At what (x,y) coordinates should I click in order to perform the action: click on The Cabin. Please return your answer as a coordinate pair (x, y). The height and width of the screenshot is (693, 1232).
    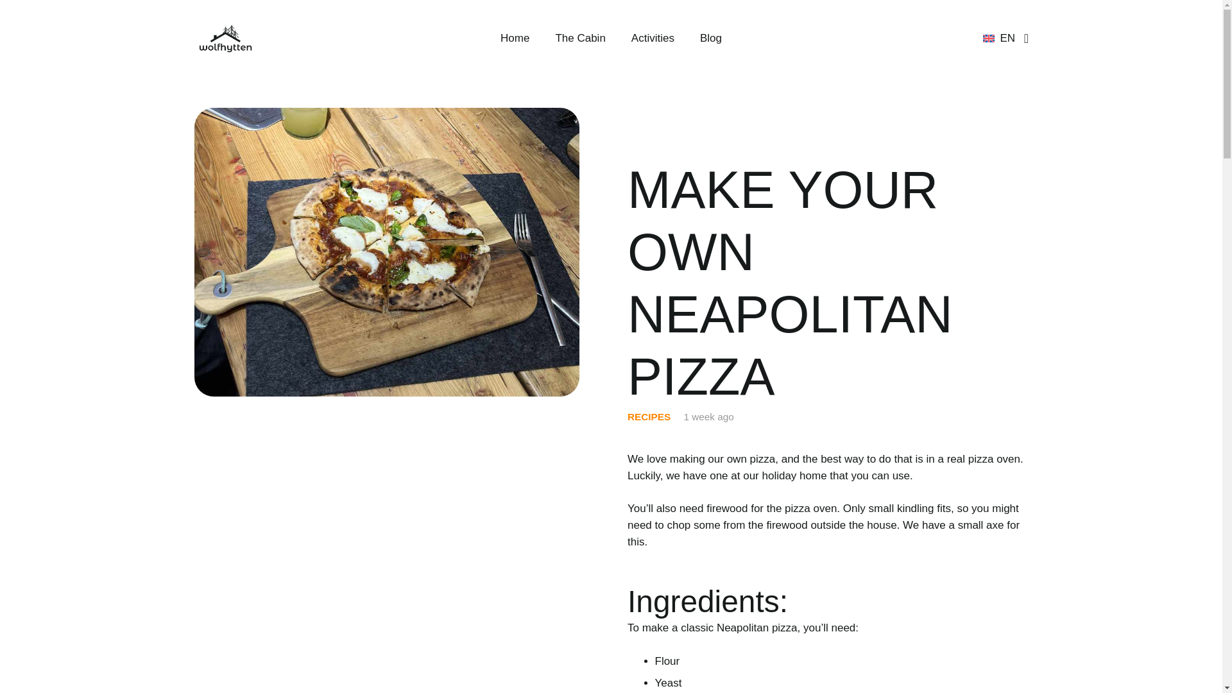
    Looking at the image, I should click on (580, 38).